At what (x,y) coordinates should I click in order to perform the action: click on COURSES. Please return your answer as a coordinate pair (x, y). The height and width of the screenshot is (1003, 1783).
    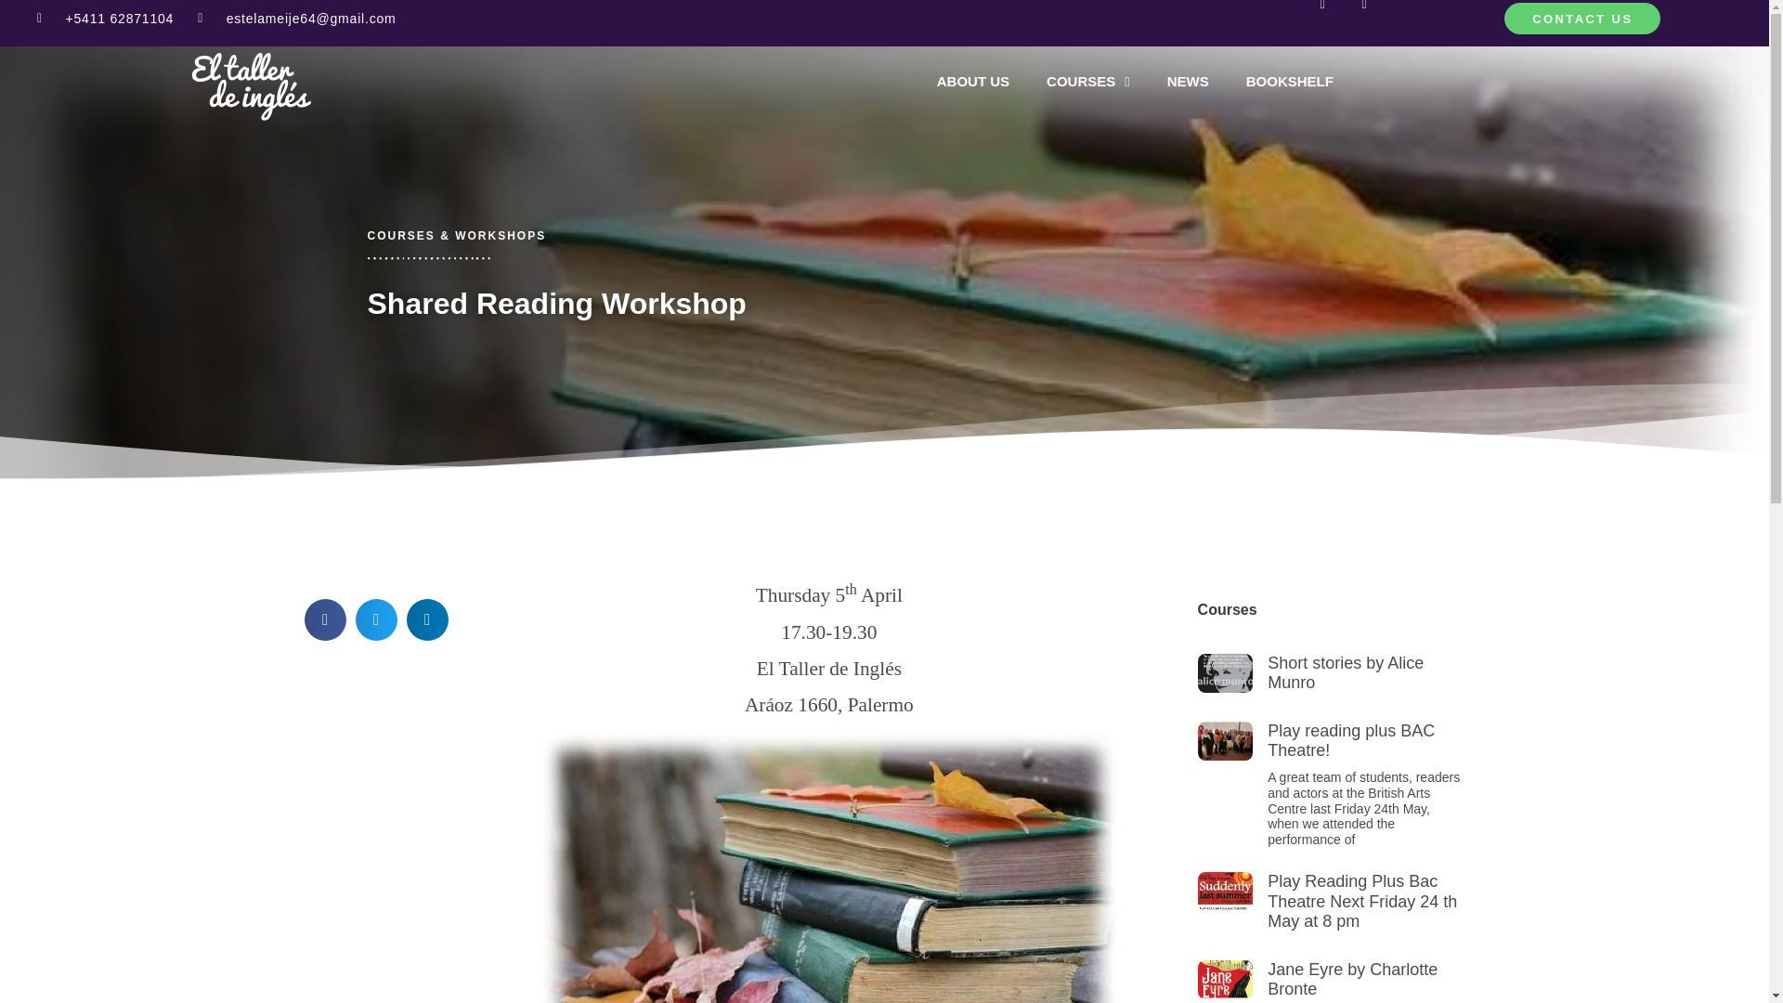
    Looking at the image, I should click on (1088, 82).